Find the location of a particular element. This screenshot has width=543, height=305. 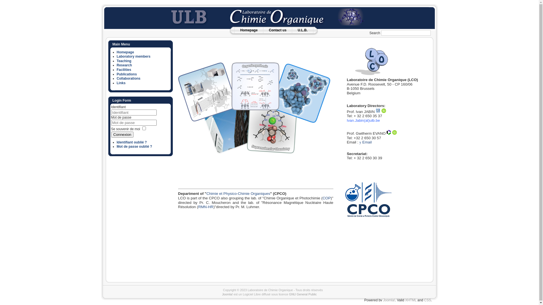

RMN-HR is located at coordinates (206, 207).